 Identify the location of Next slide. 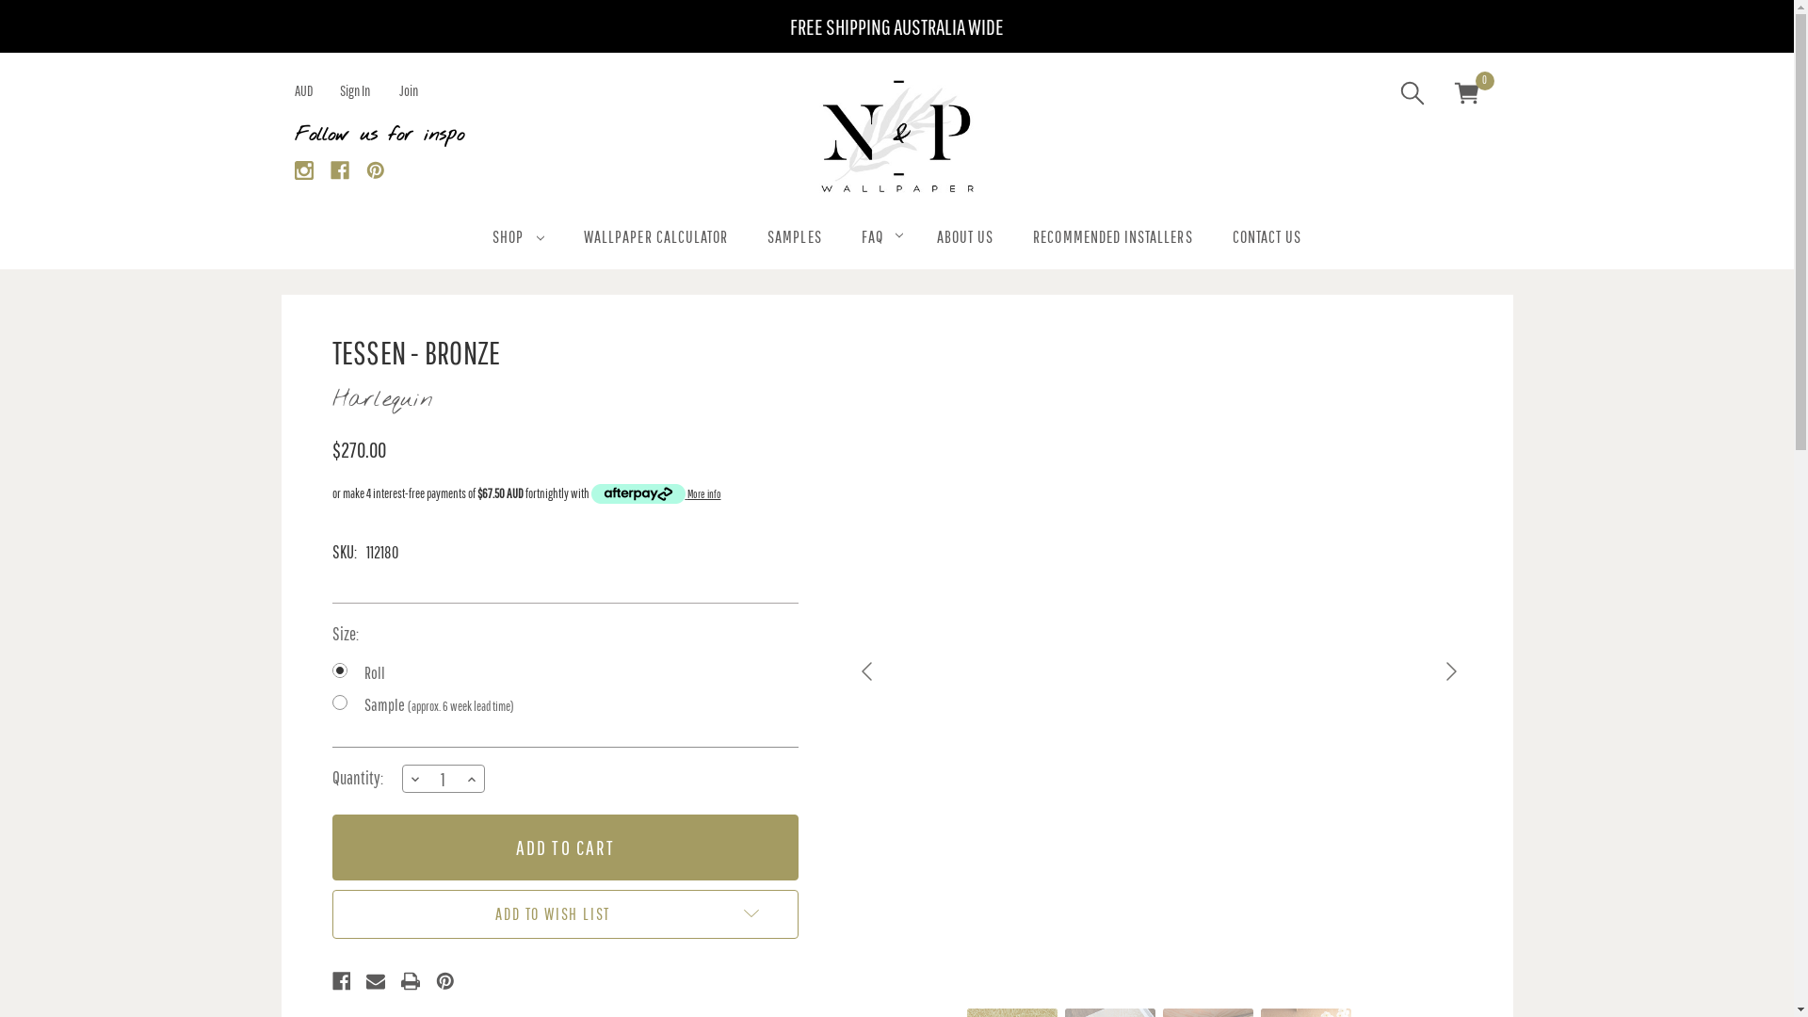
(1449, 671).